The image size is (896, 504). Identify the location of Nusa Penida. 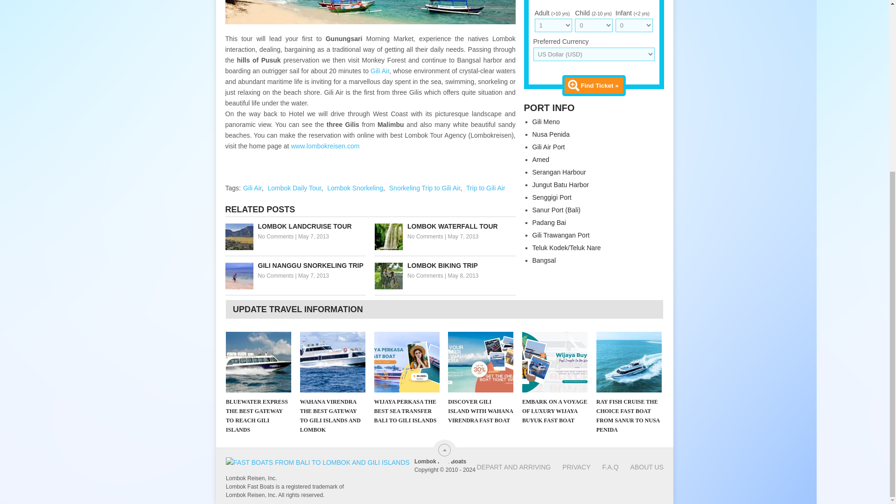
(551, 134).